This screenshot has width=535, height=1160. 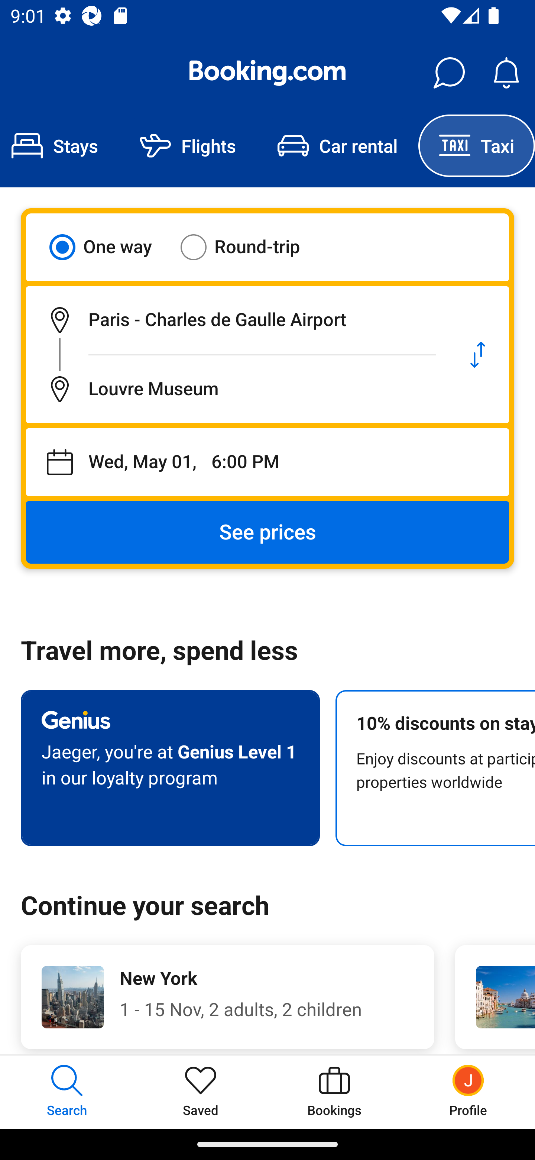 I want to click on See prices, so click(x=267, y=532).